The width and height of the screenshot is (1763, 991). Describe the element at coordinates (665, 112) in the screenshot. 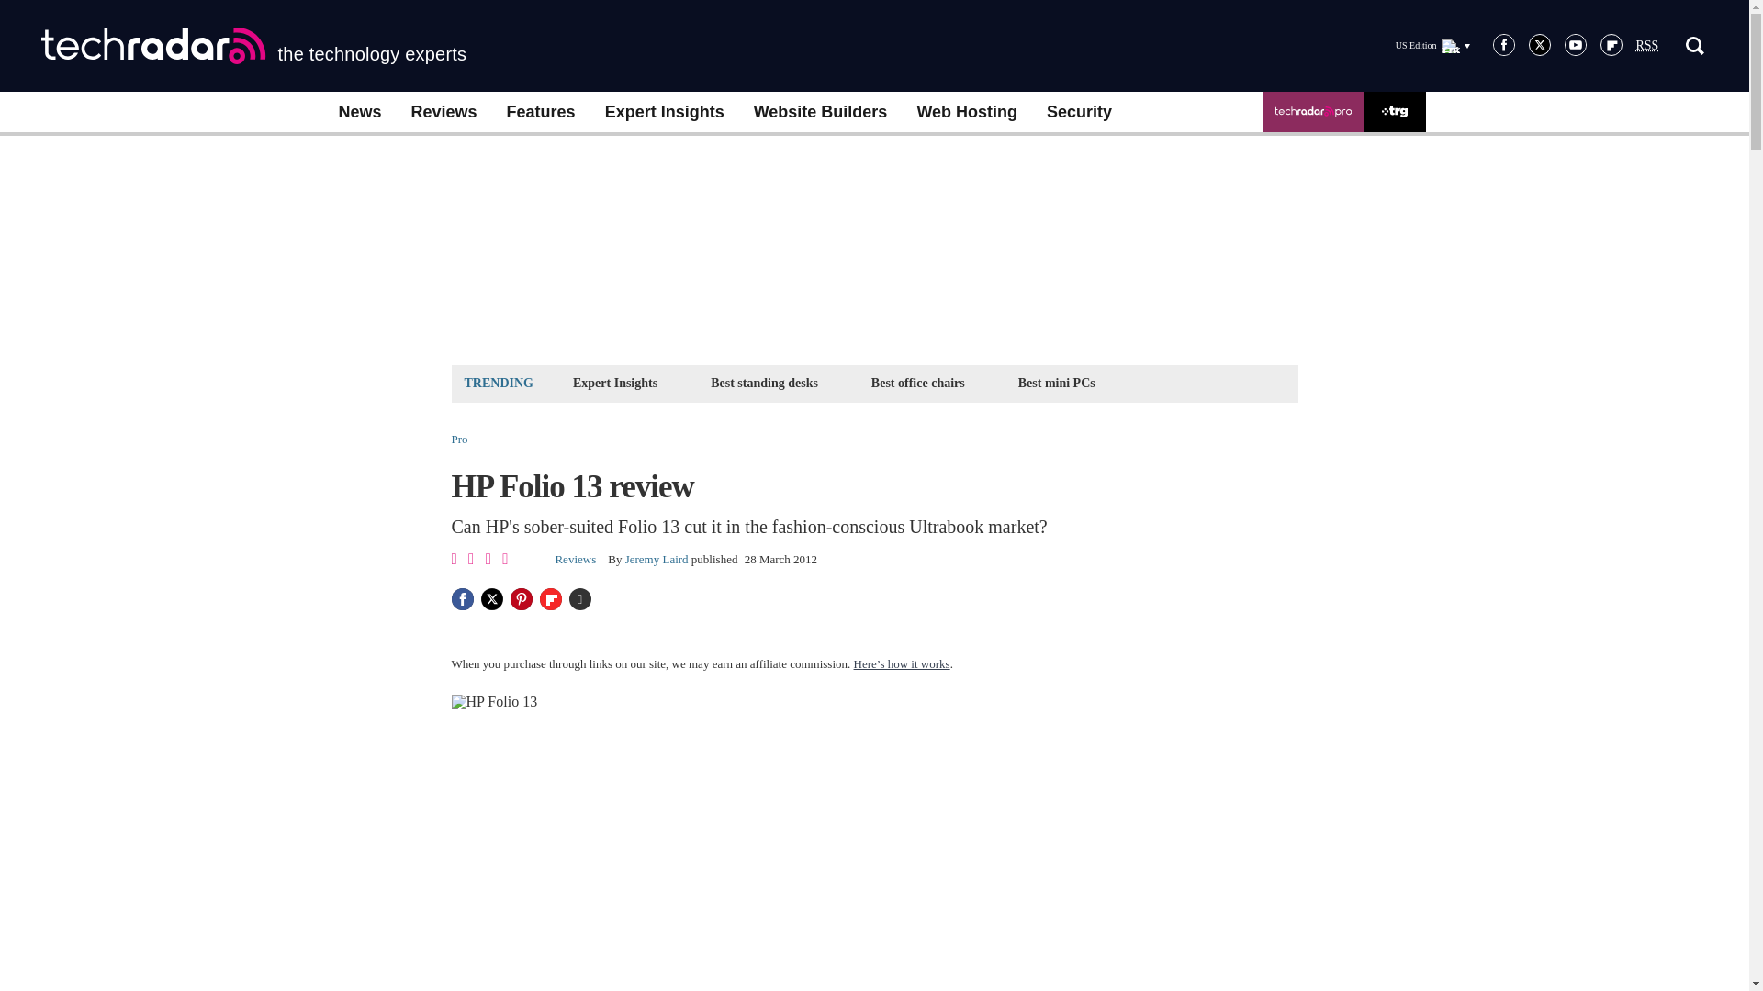

I see `Expert Insights` at that location.